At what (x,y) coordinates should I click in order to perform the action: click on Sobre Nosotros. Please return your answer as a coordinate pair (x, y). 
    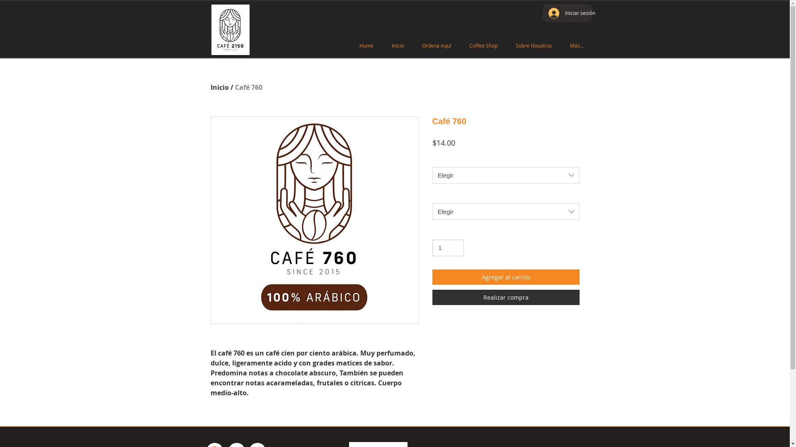
    Looking at the image, I should click on (534, 46).